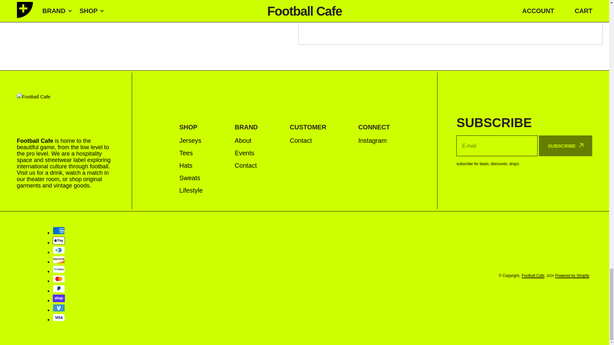 The image size is (614, 345). I want to click on PayPal, so click(58, 289).